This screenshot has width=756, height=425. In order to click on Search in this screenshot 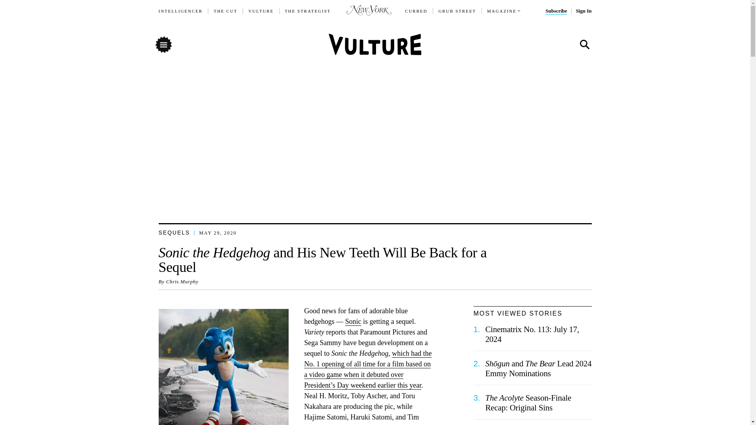, I will do `click(584, 45)`.